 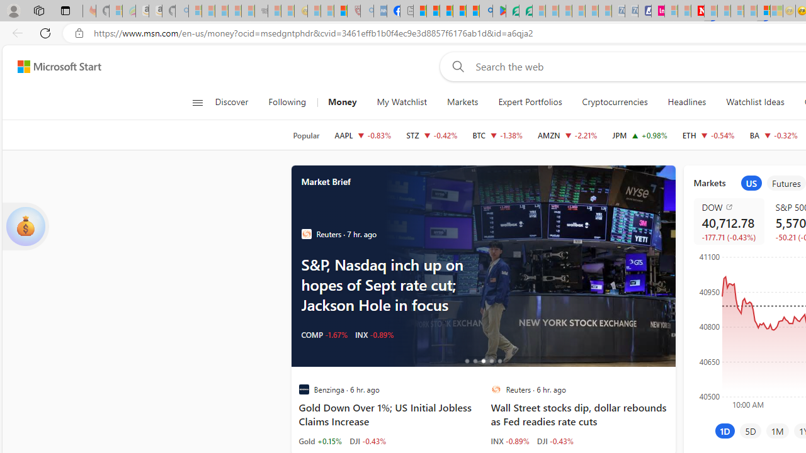 I want to click on Traders work on the floor of the NYSE in New York, so click(x=528, y=266).